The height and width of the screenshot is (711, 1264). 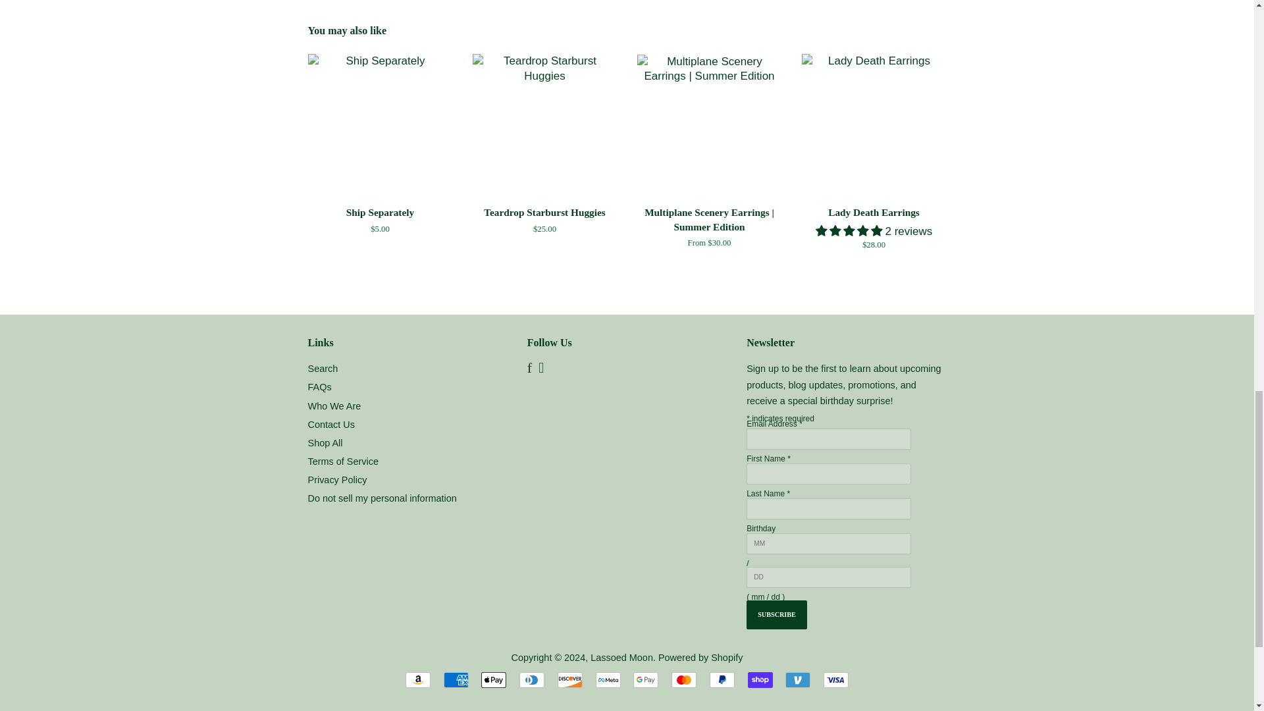 What do you see at coordinates (494, 679) in the screenshot?
I see `Apple Pay` at bounding box center [494, 679].